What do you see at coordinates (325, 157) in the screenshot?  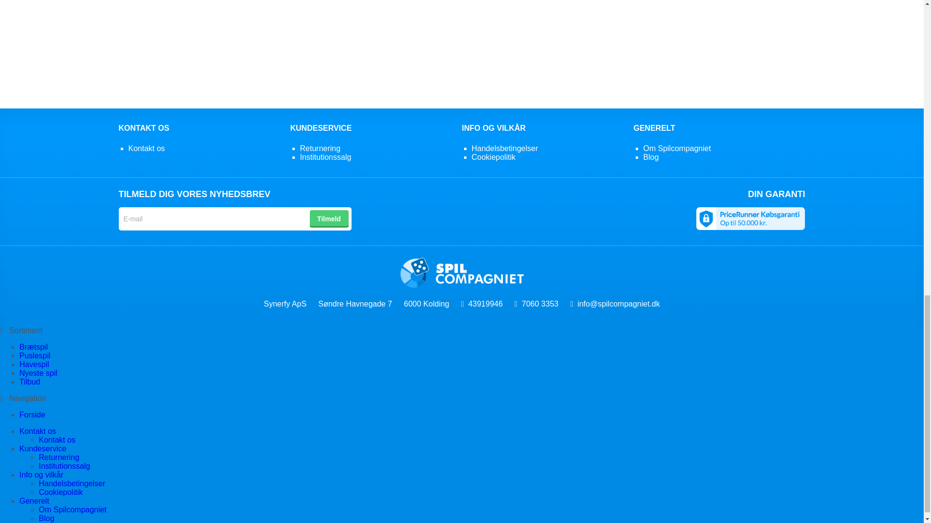 I see `Institutionssalg` at bounding box center [325, 157].